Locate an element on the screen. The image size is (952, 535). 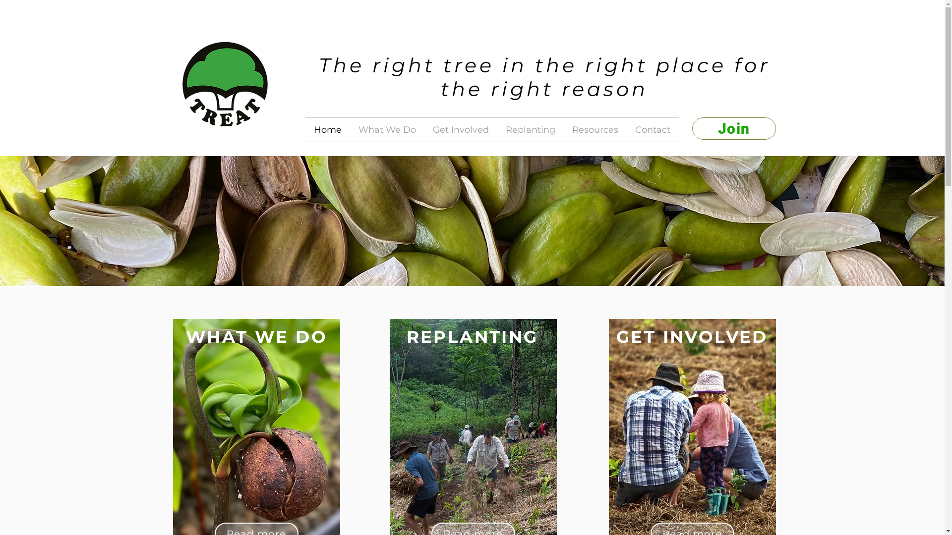
Contact is located at coordinates (653, 130).